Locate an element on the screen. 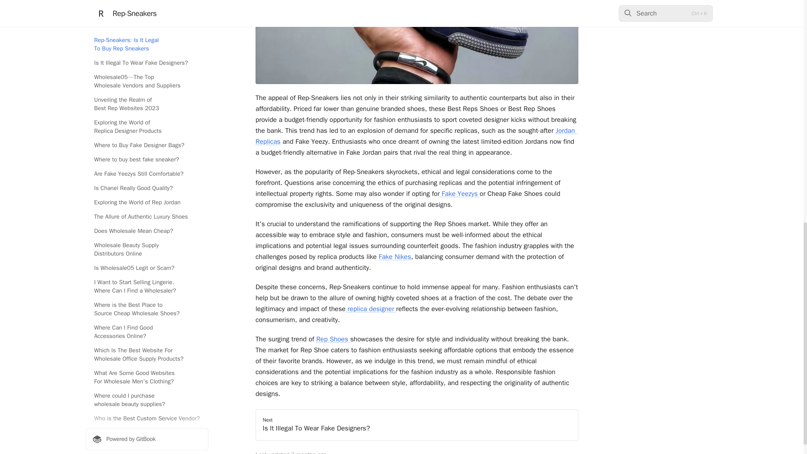 The width and height of the screenshot is (807, 454). What Are The Best Wholesale Products To Sell? is located at coordinates (416, 136).